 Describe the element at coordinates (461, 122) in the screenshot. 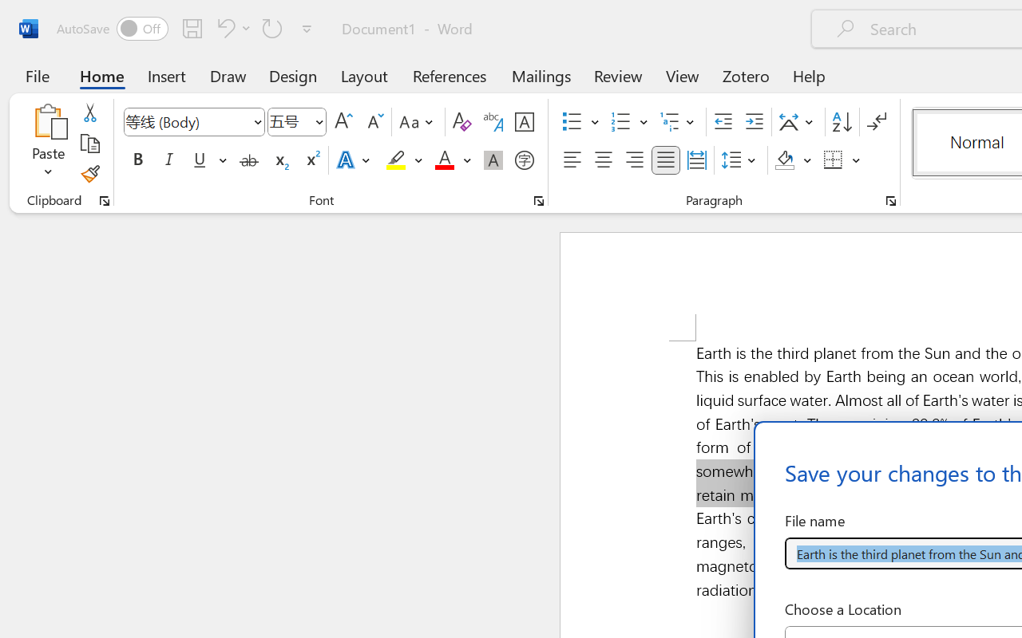

I see `Clear Formatting` at that location.